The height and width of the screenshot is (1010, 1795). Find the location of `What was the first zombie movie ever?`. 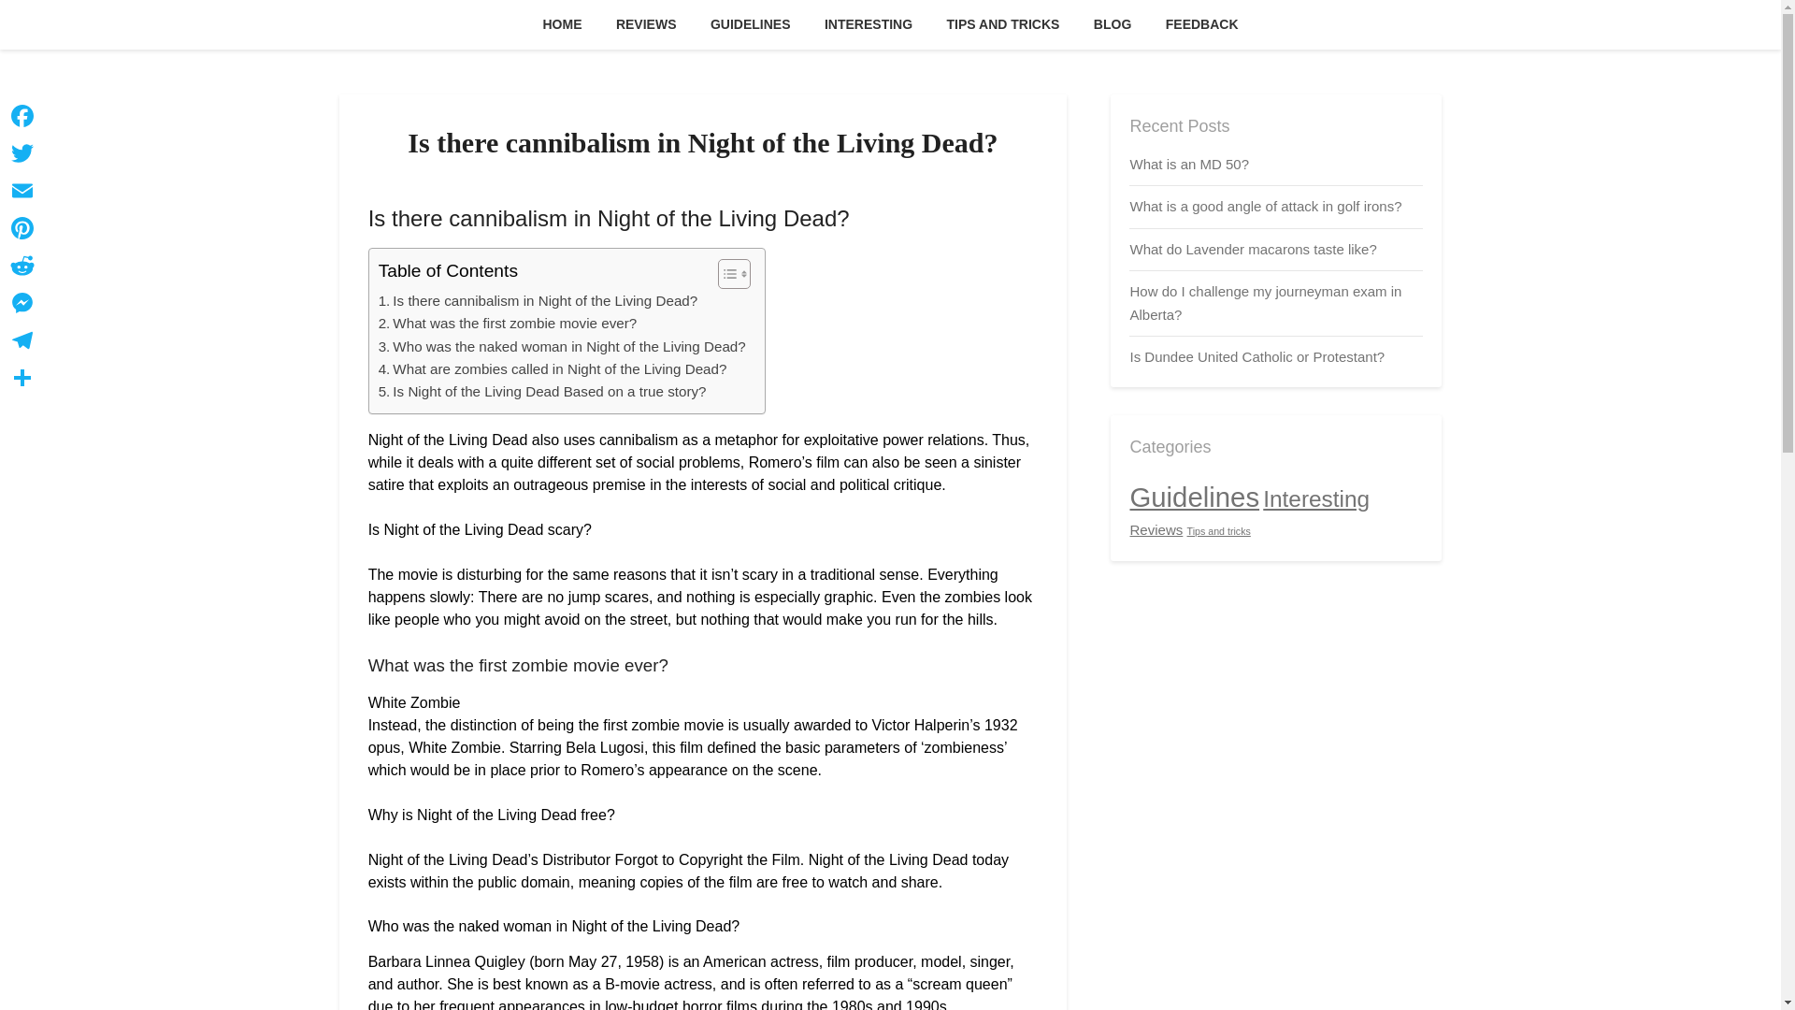

What was the first zombie movie ever? is located at coordinates (508, 323).